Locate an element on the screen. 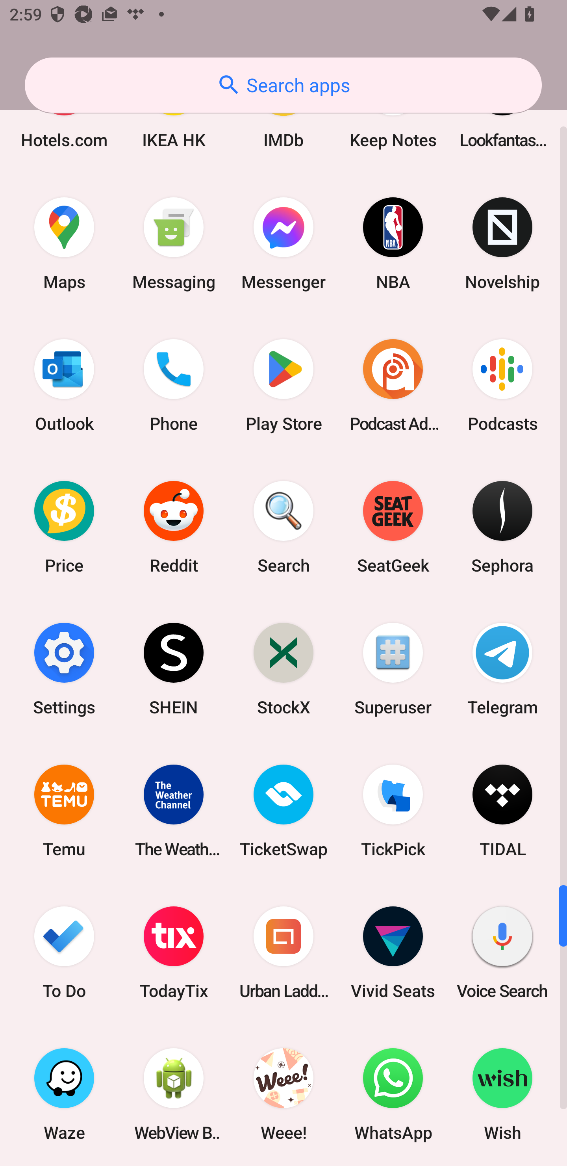 The width and height of the screenshot is (567, 1166). To Do is located at coordinates (64, 952).